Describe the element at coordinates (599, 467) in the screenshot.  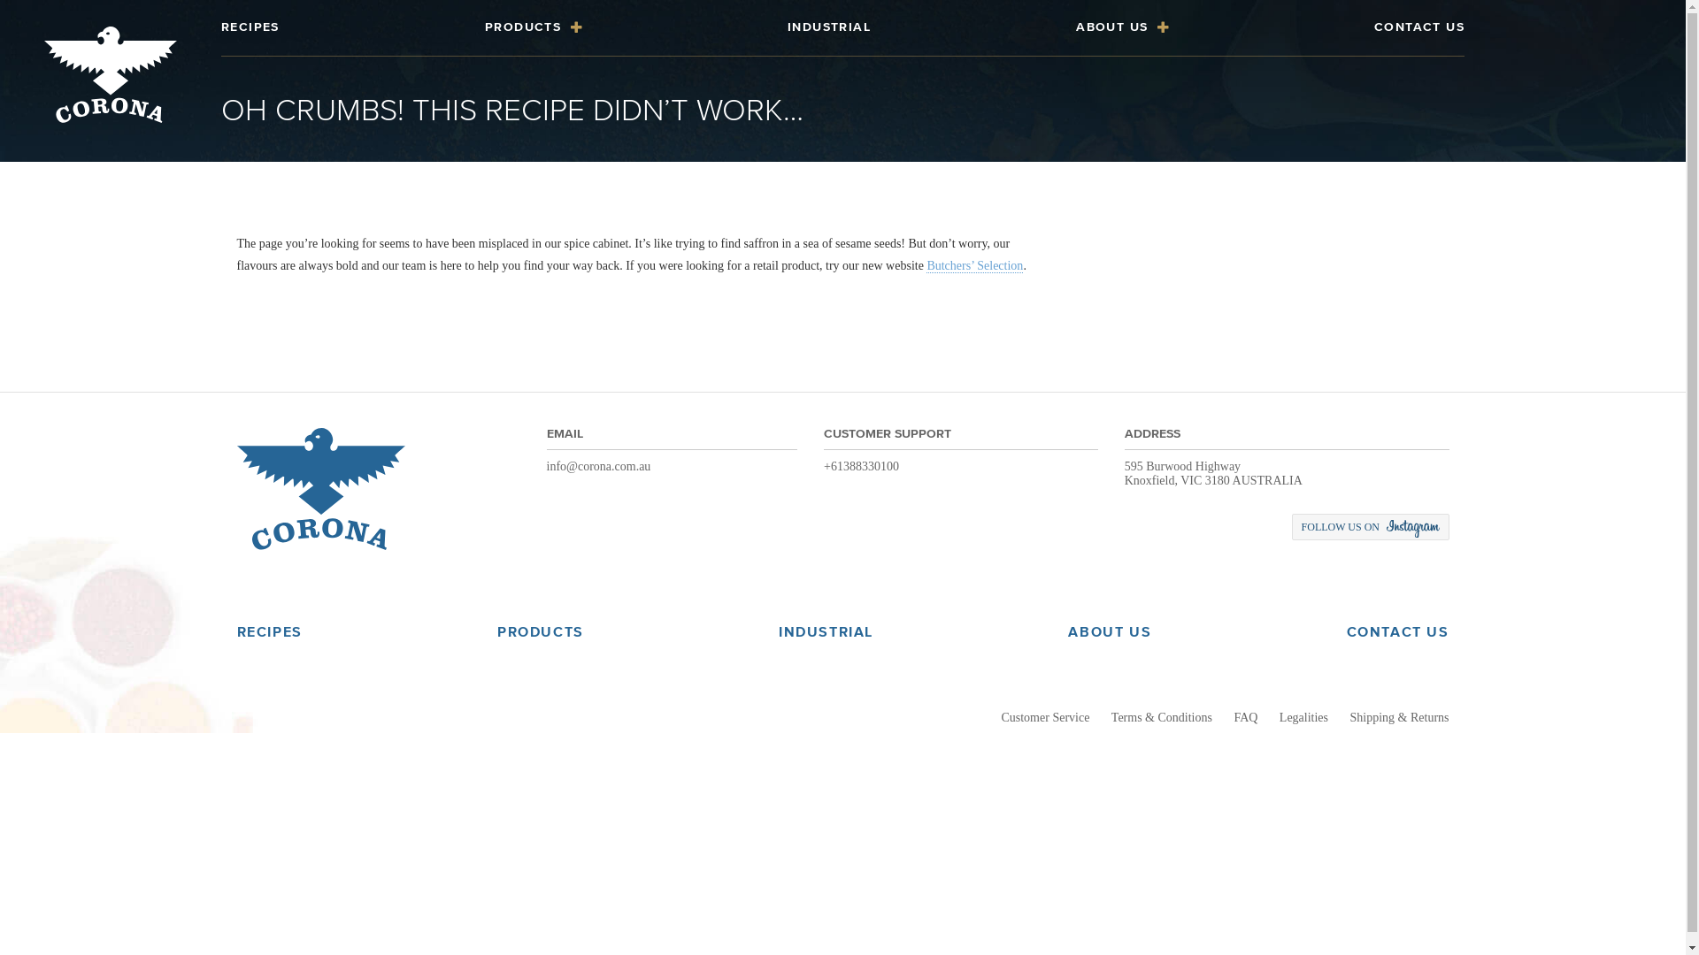
I see `info@corona.com.au` at that location.